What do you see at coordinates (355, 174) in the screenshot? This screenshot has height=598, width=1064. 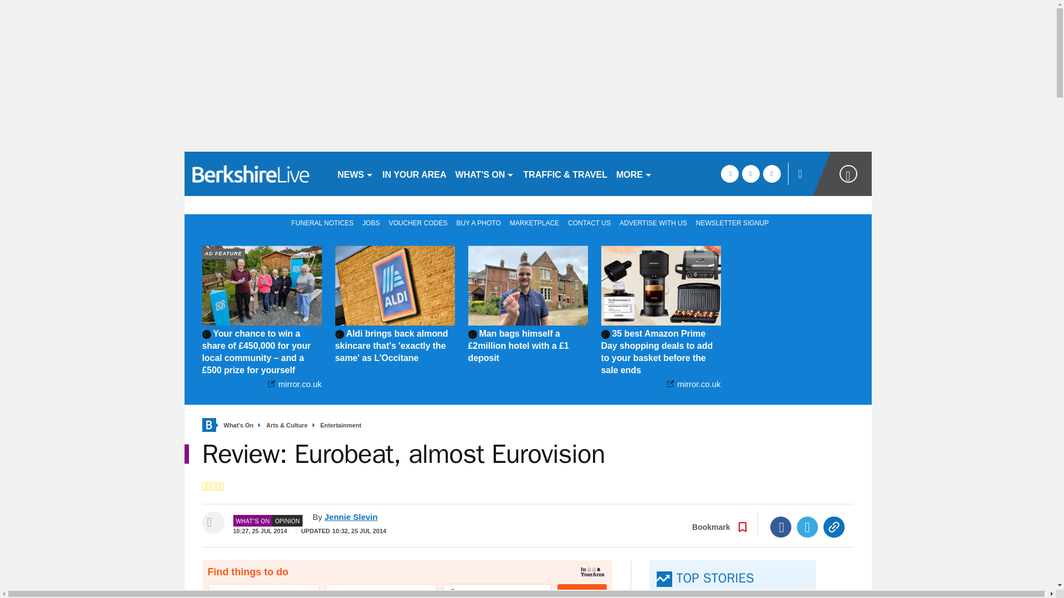 I see `NEWS` at bounding box center [355, 174].